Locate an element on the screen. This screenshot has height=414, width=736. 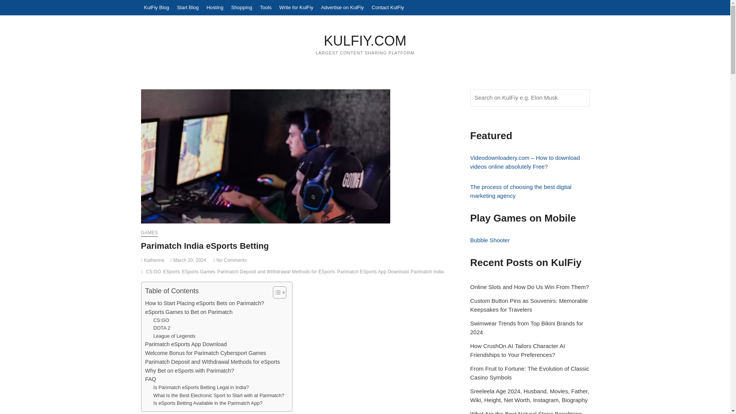
Parimatch eSports App Download is located at coordinates (186, 344).